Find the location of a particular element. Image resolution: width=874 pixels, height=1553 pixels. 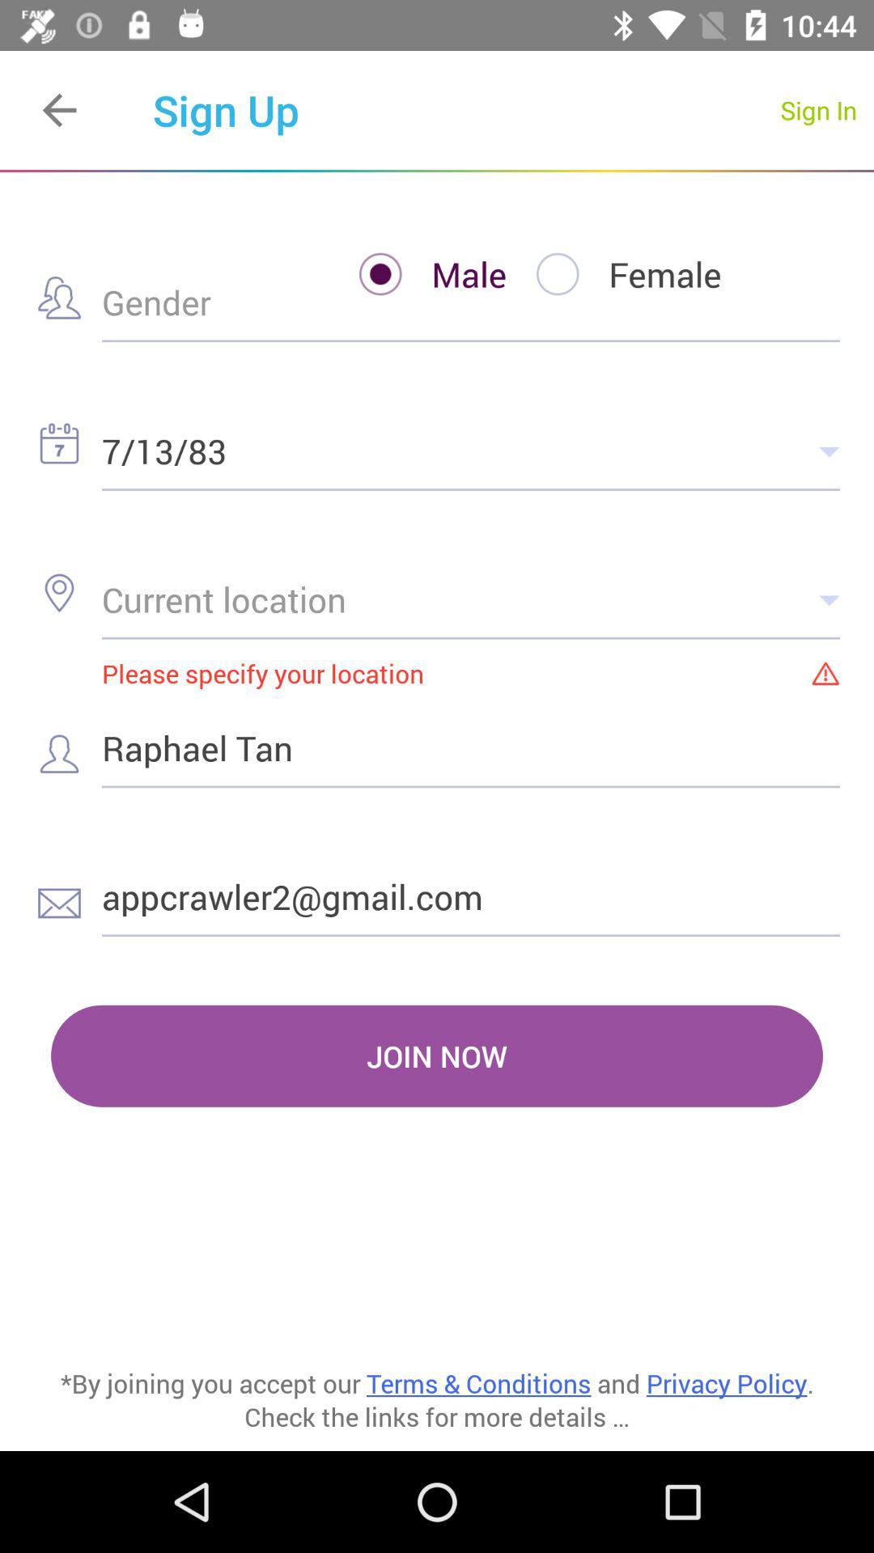

jump until the female icon is located at coordinates (613, 273).